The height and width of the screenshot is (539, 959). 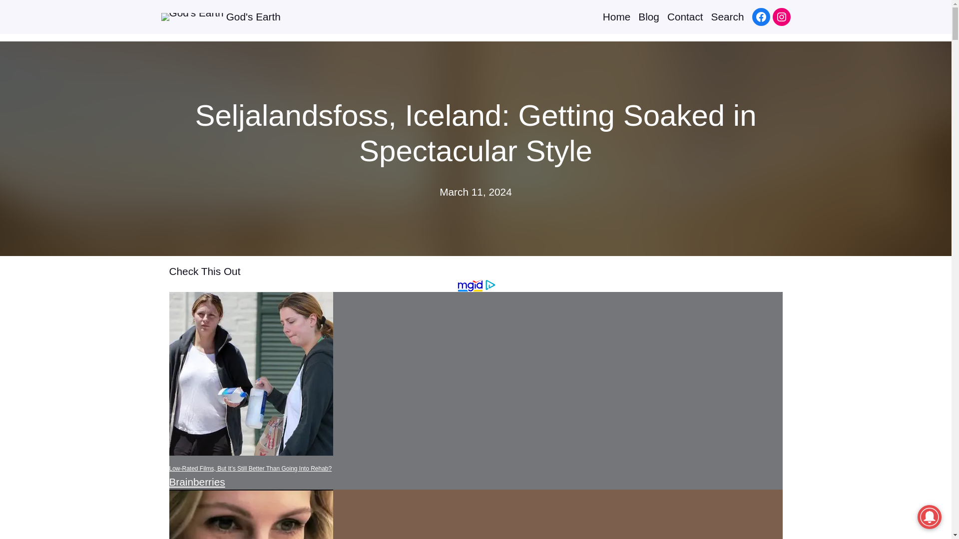 What do you see at coordinates (727, 17) in the screenshot?
I see `Search` at bounding box center [727, 17].